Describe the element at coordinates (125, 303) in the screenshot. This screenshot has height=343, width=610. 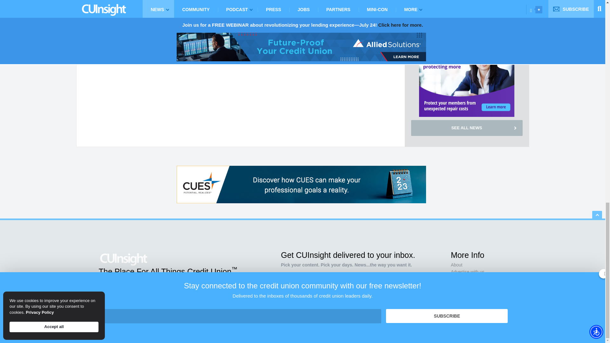
I see `instagram` at that location.